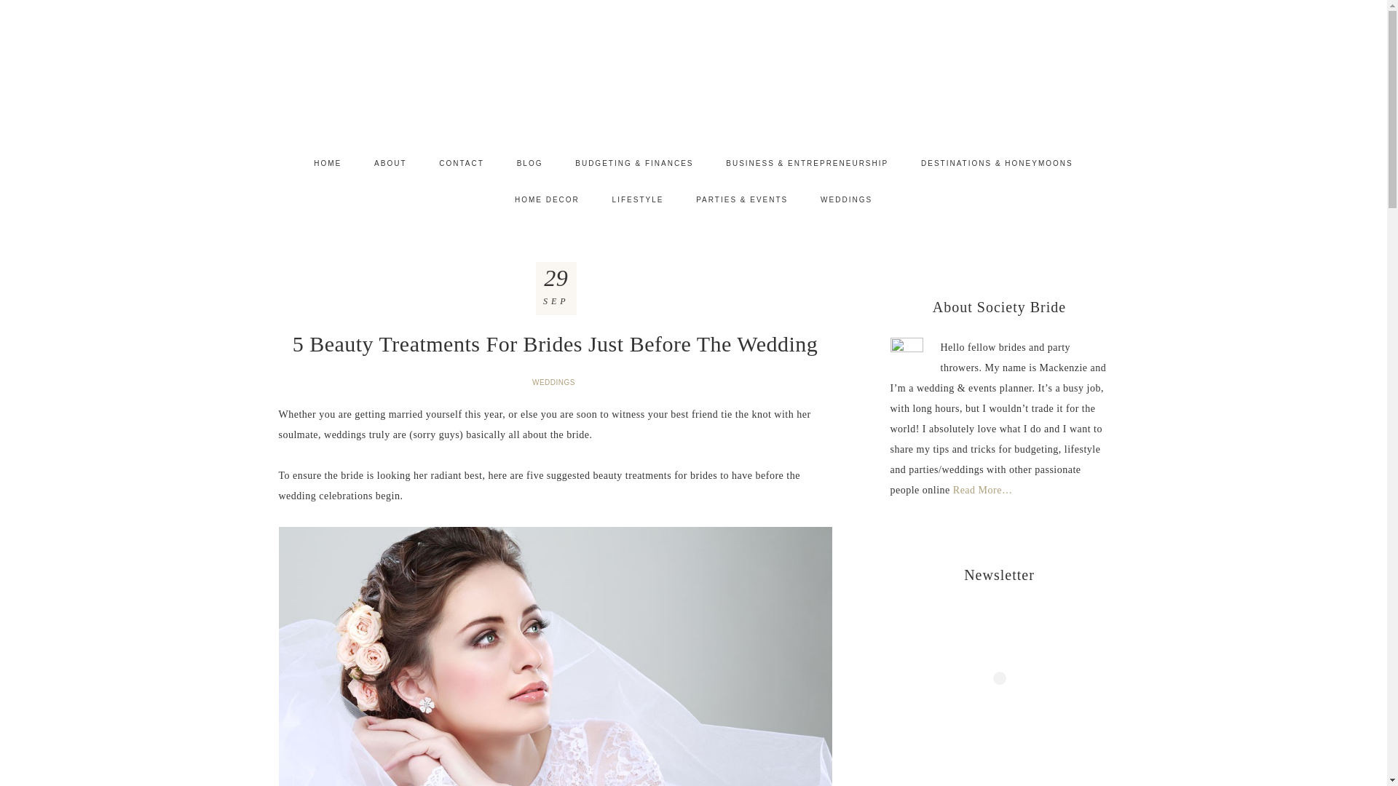  Describe the element at coordinates (390, 163) in the screenshot. I see `ABOUT` at that location.